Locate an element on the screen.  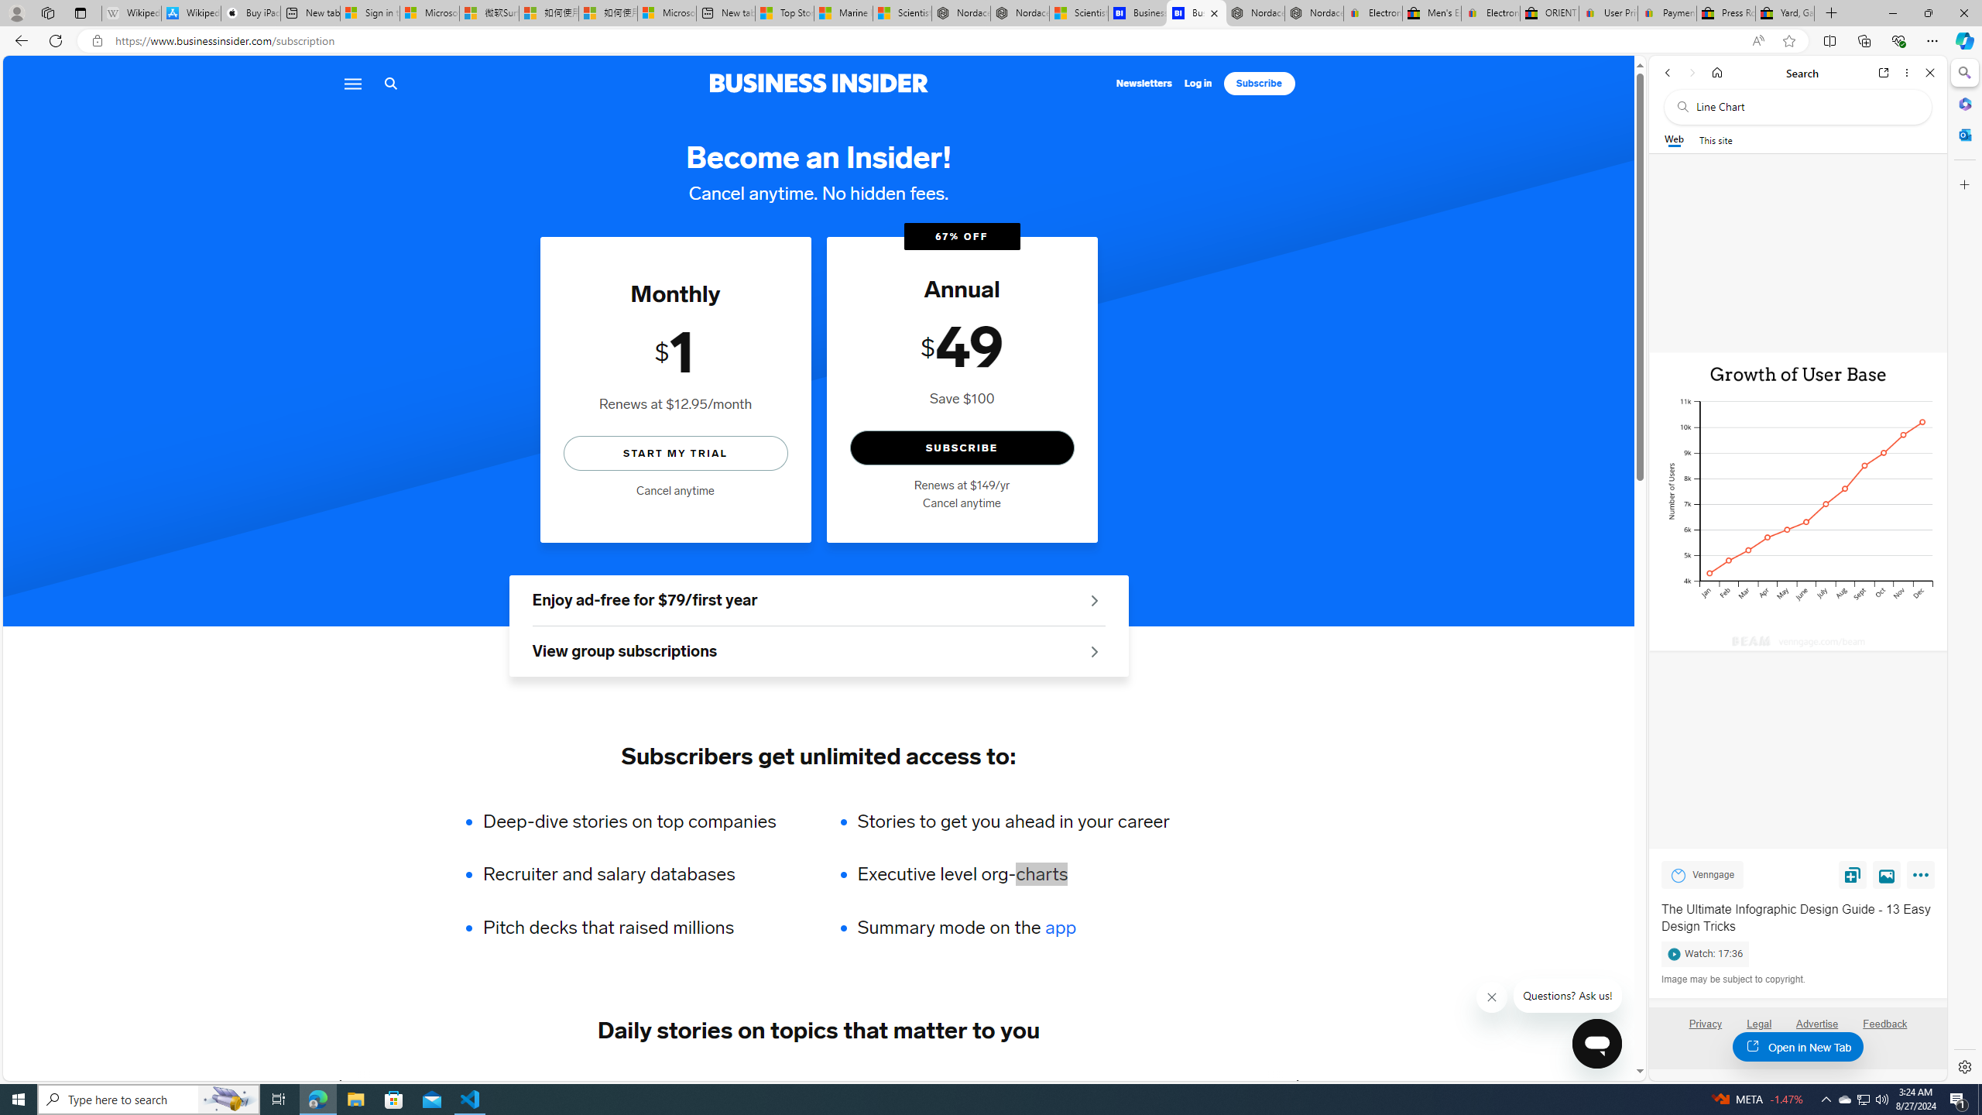
Marine life - MSN is located at coordinates (842, 13).